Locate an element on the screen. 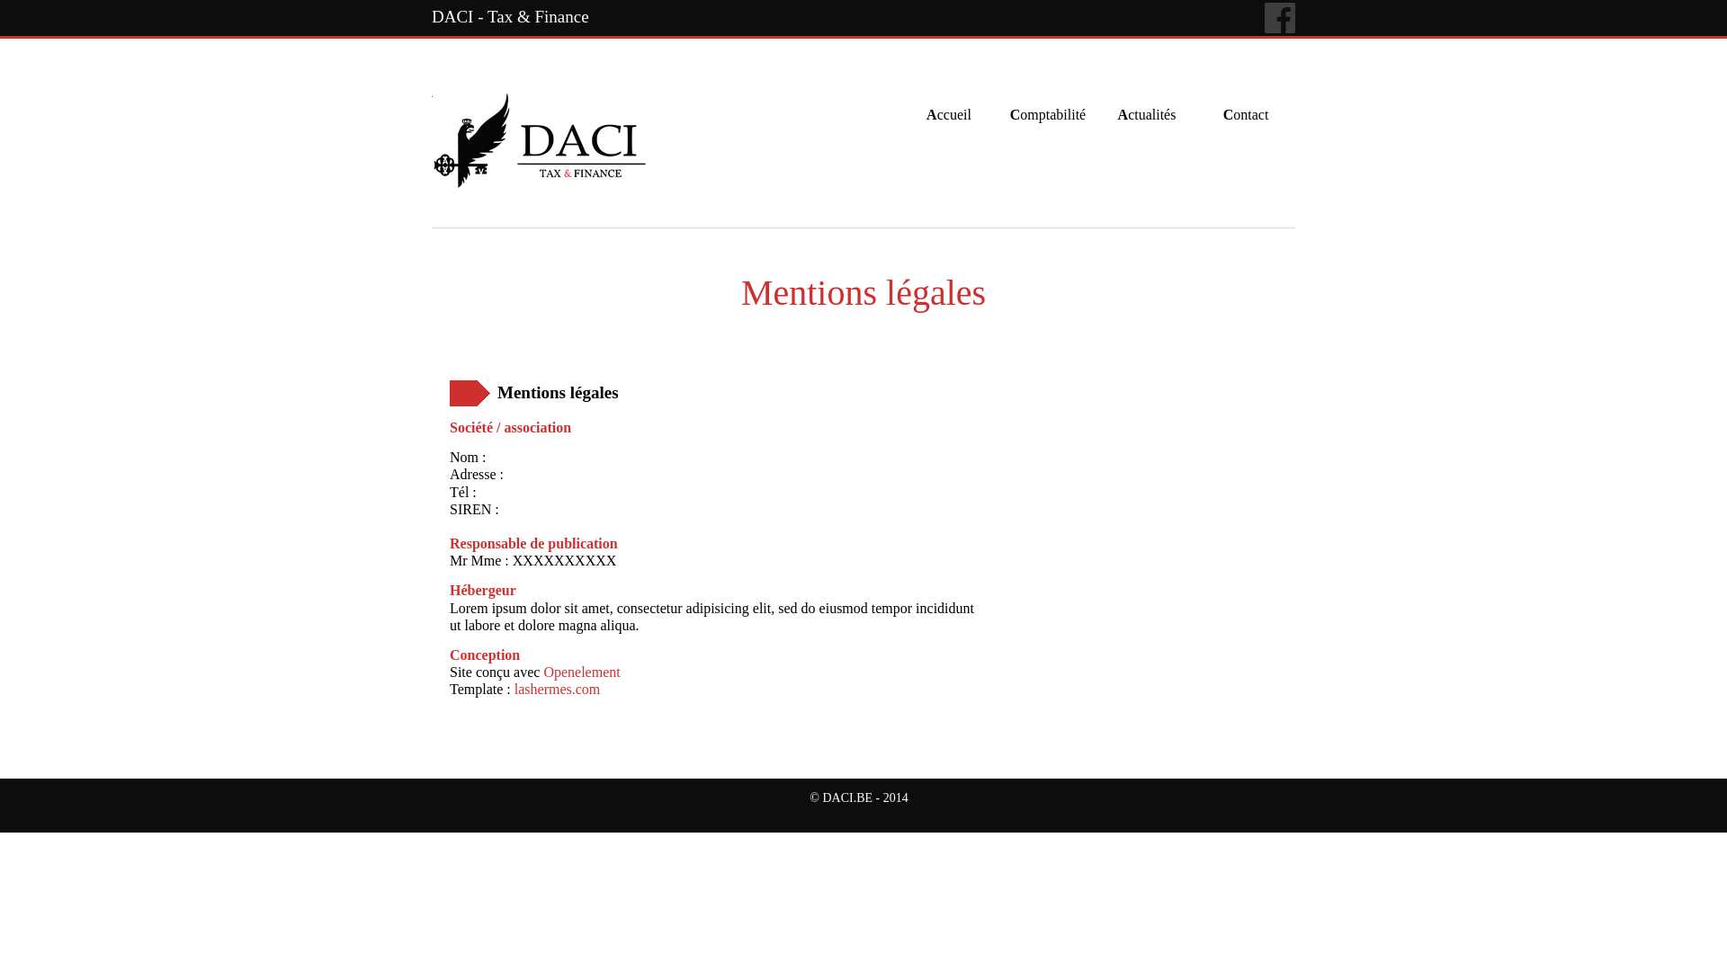  Contact is located at coordinates (1246, 97).